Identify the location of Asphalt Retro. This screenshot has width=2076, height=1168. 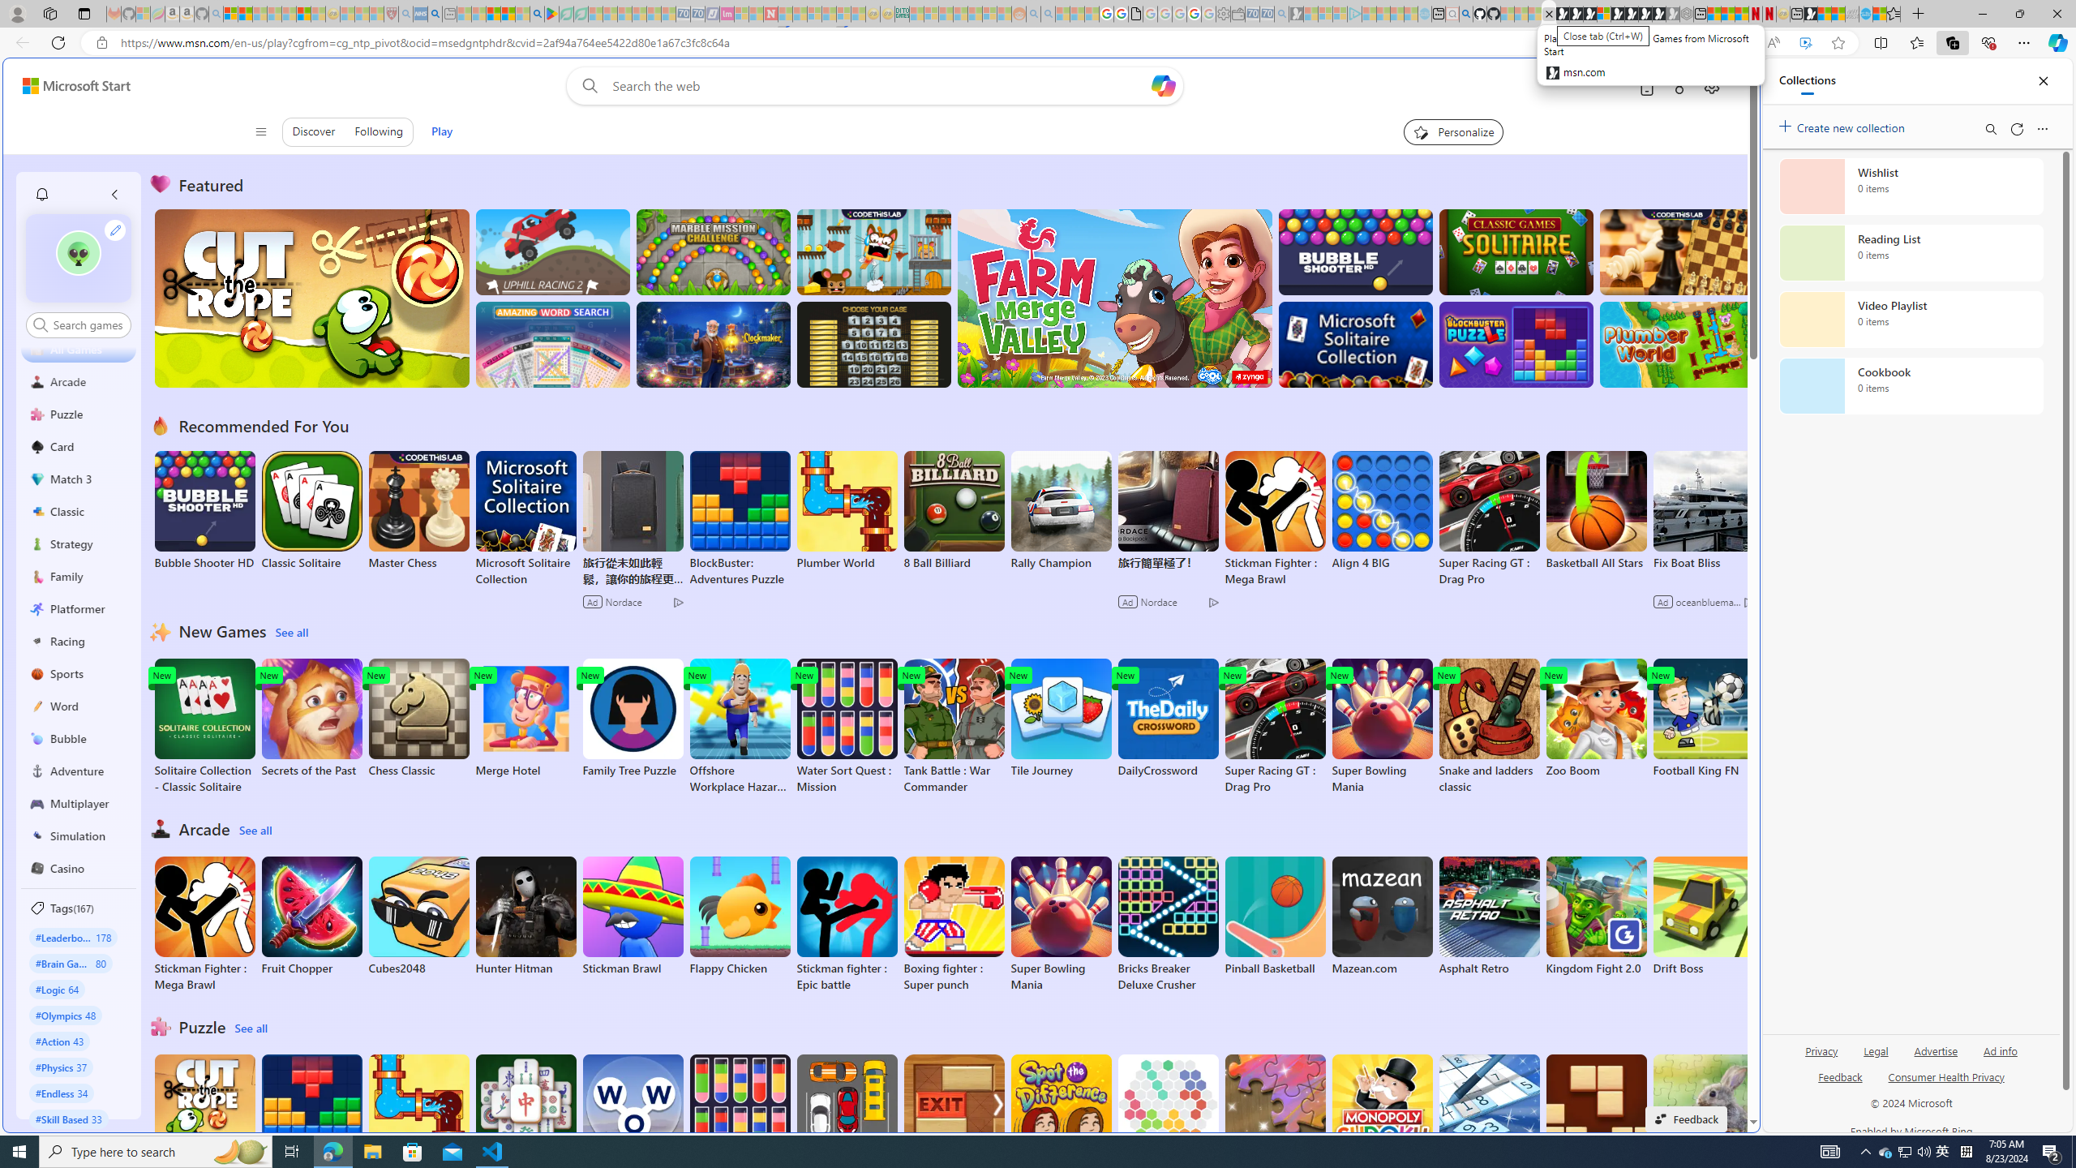
(1489, 916).